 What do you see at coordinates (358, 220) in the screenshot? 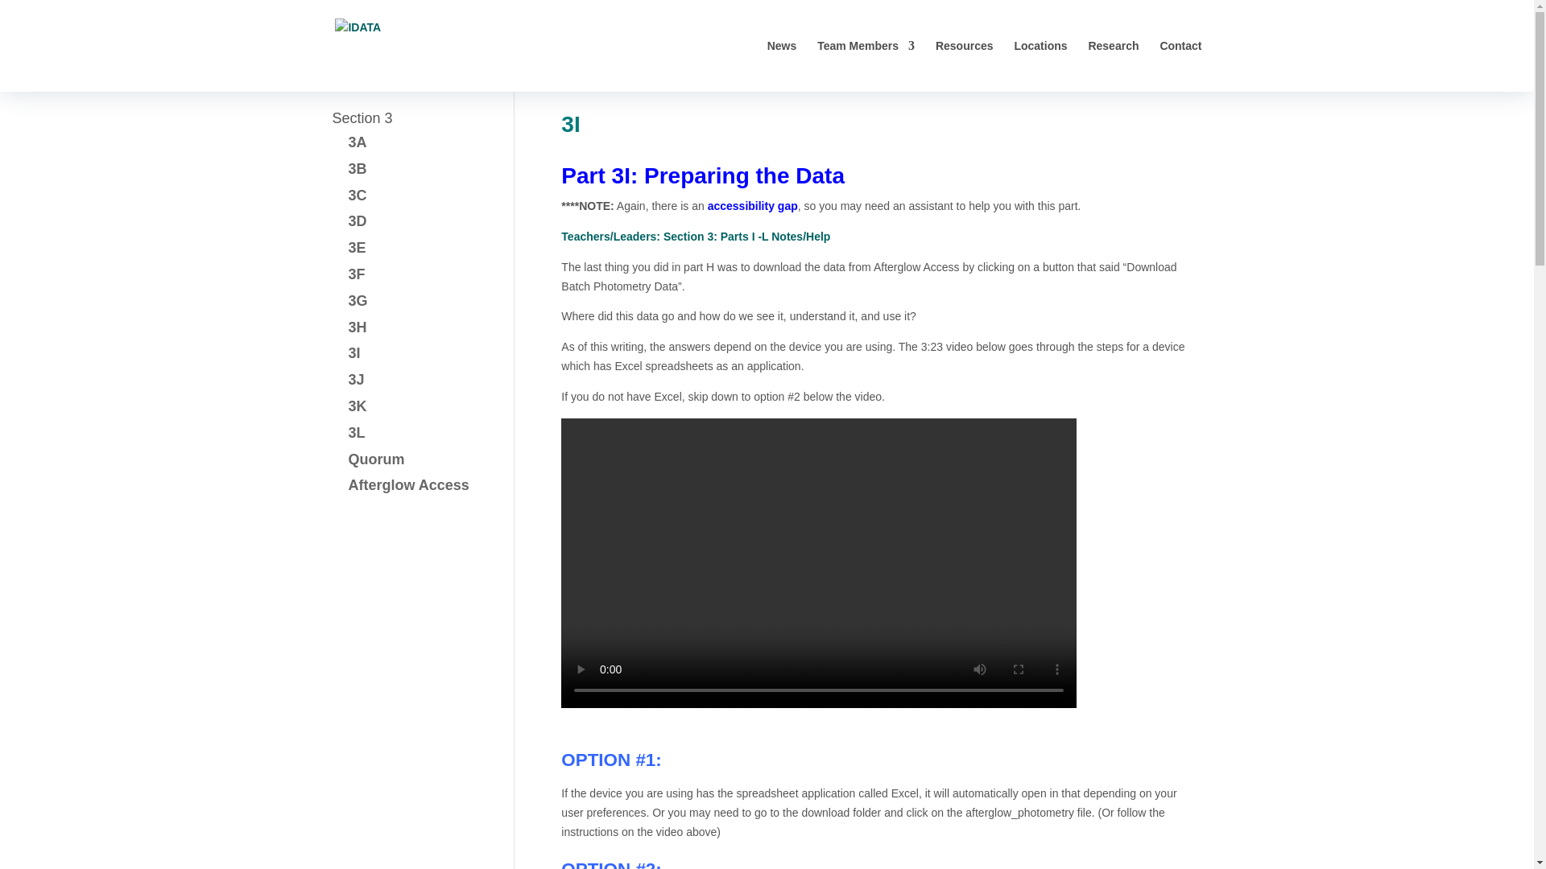
I see `3D` at bounding box center [358, 220].